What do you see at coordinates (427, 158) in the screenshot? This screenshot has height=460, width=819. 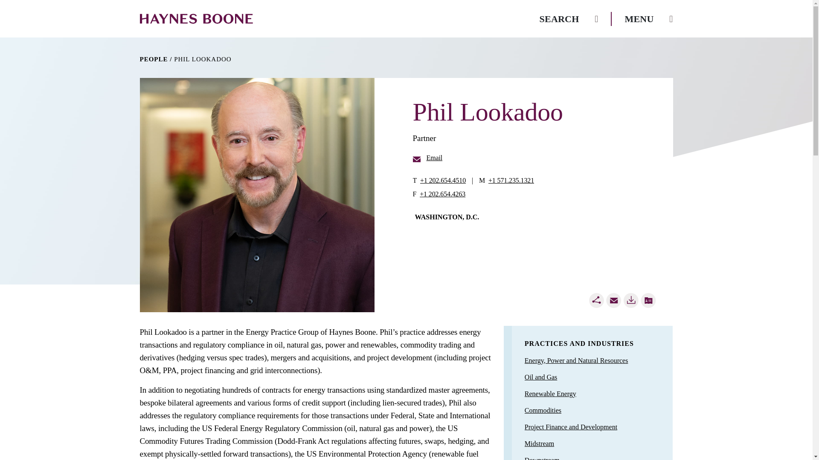 I see `Email` at bounding box center [427, 158].